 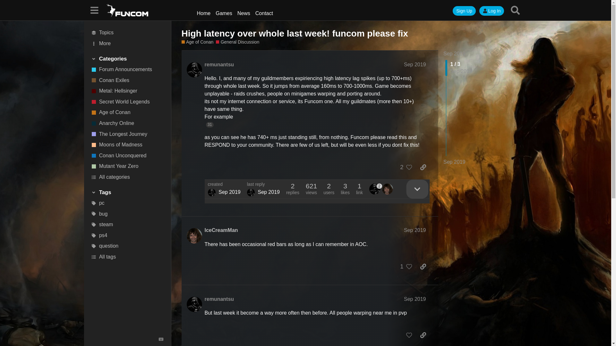 What do you see at coordinates (127, 156) in the screenshot?
I see `Conan Unconquered` at bounding box center [127, 156].